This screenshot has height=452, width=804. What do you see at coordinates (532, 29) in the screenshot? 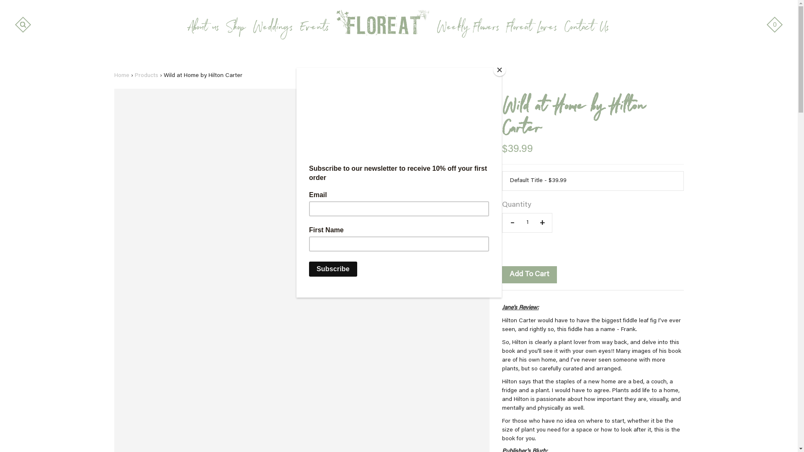
I see `Floreat Loves` at bounding box center [532, 29].